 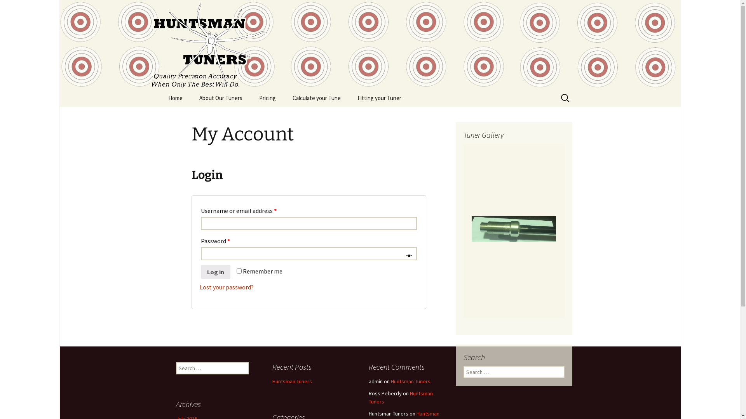 What do you see at coordinates (227, 287) in the screenshot?
I see `Lost your password?` at bounding box center [227, 287].